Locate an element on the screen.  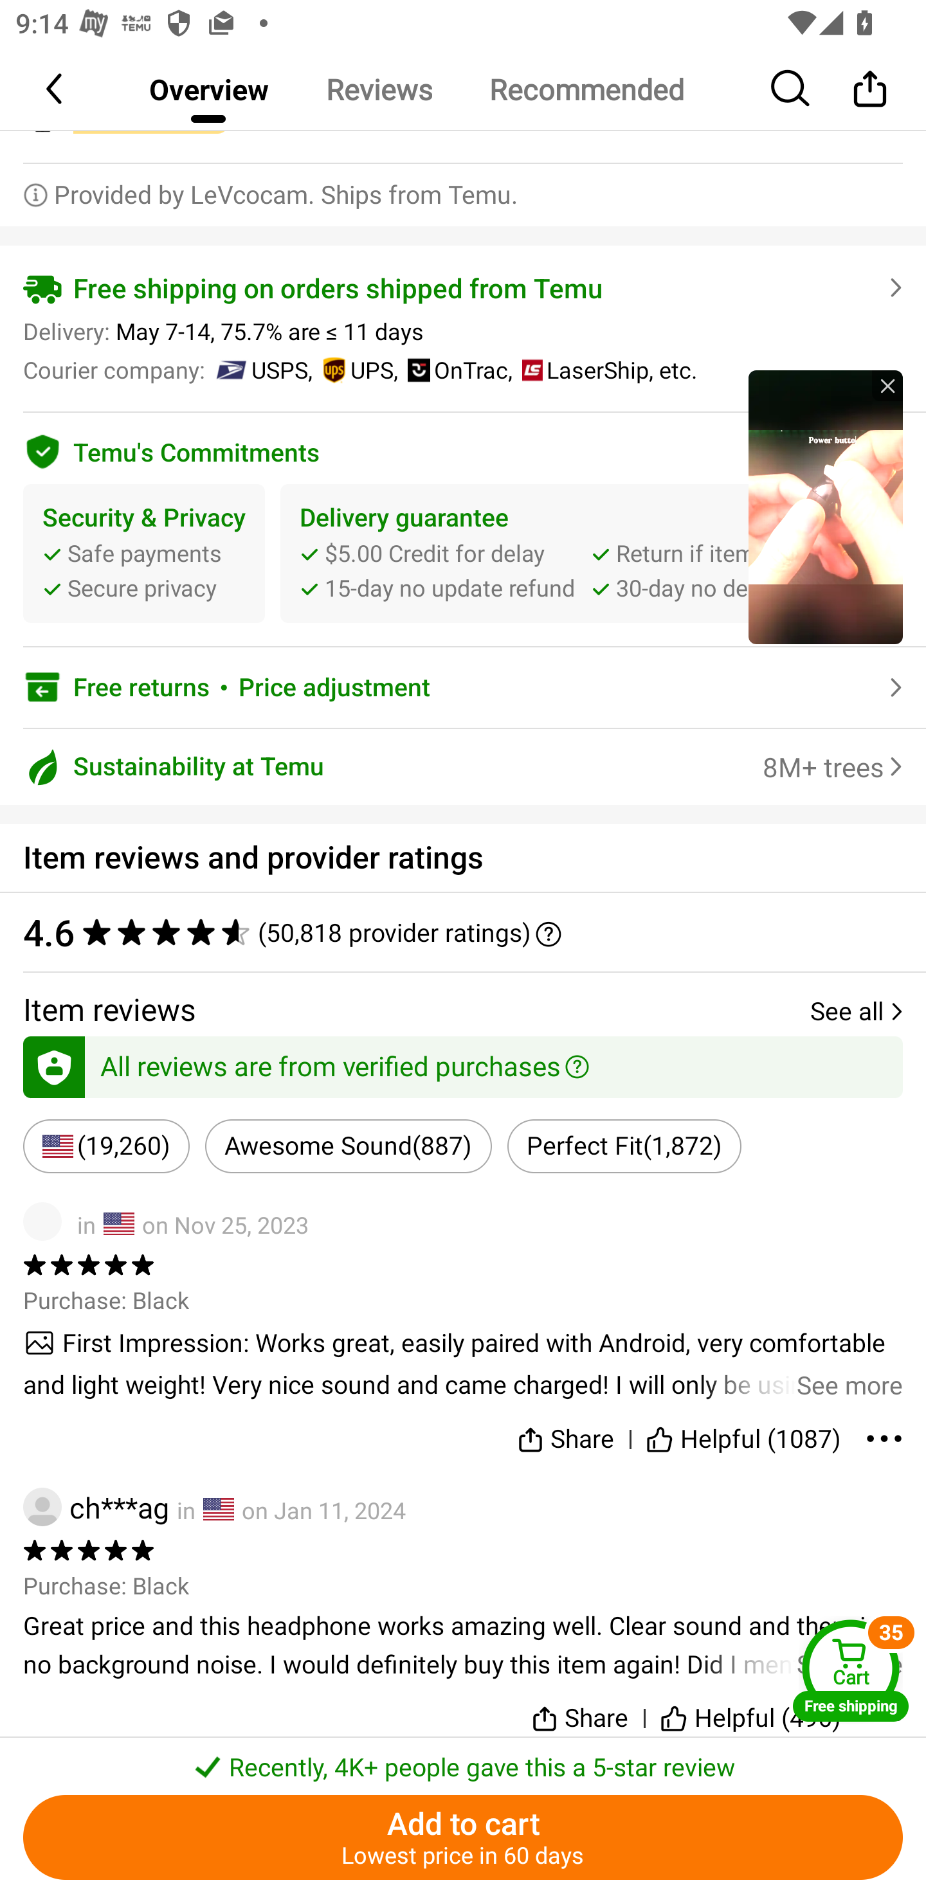
Reviews is located at coordinates (378, 89).